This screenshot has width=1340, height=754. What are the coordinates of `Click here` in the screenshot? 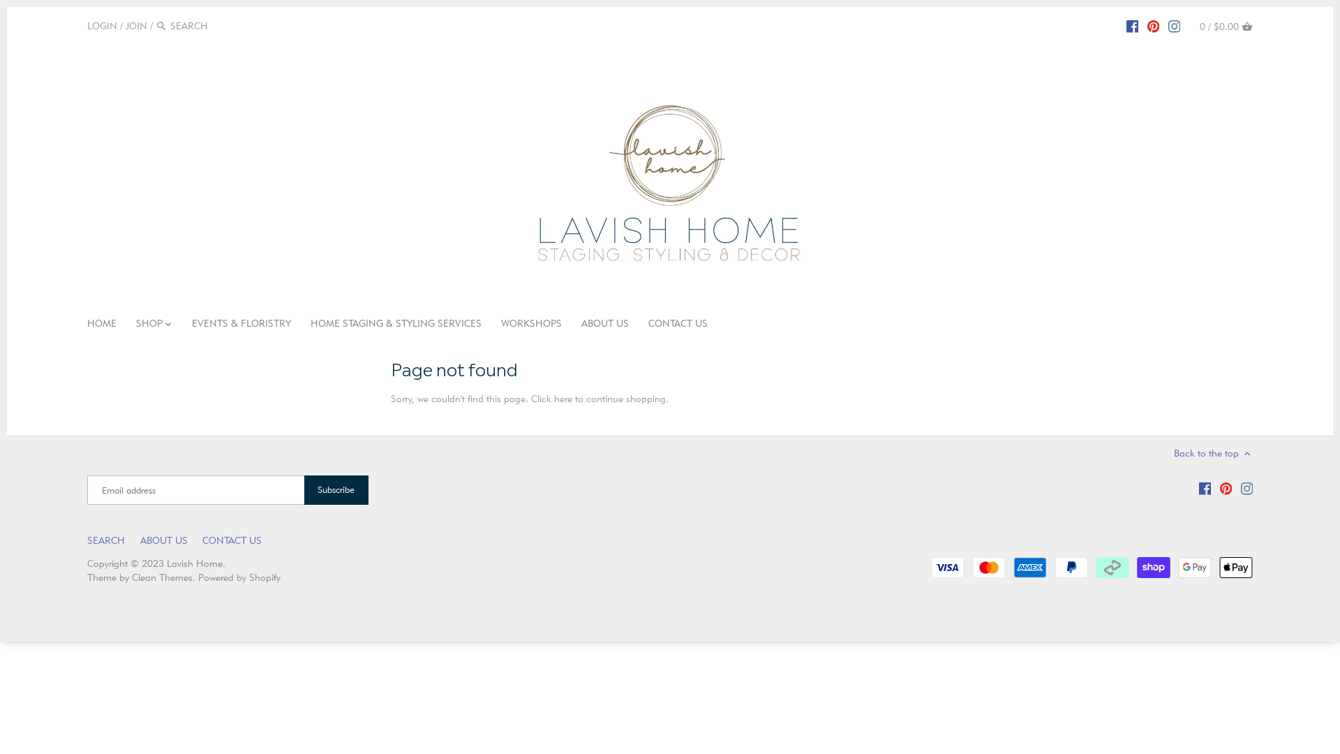 It's located at (551, 399).